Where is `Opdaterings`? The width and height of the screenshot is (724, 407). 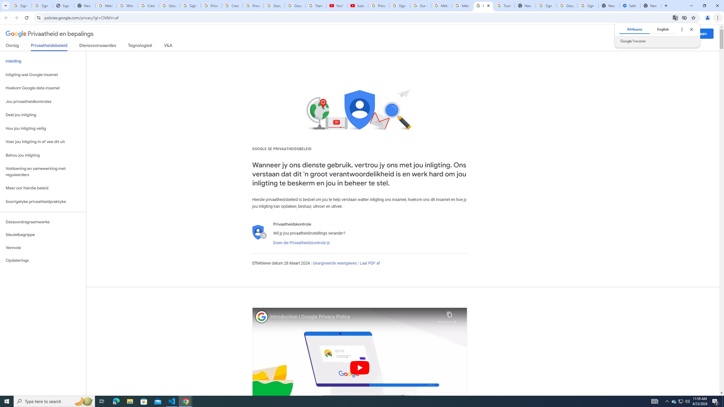 Opdaterings is located at coordinates (43, 260).